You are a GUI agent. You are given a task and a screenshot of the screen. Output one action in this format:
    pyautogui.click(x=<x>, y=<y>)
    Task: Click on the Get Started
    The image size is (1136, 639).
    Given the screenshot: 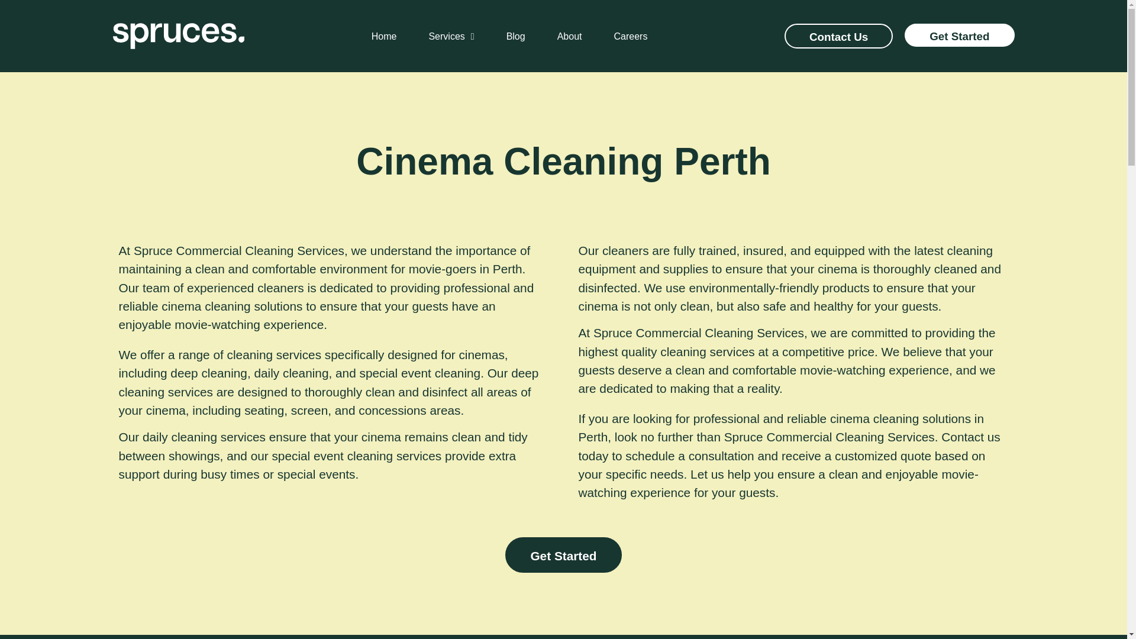 What is the action you would take?
    pyautogui.click(x=959, y=35)
    